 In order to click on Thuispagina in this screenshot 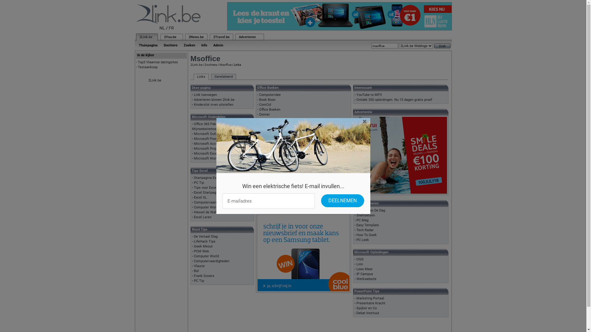, I will do `click(148, 45)`.